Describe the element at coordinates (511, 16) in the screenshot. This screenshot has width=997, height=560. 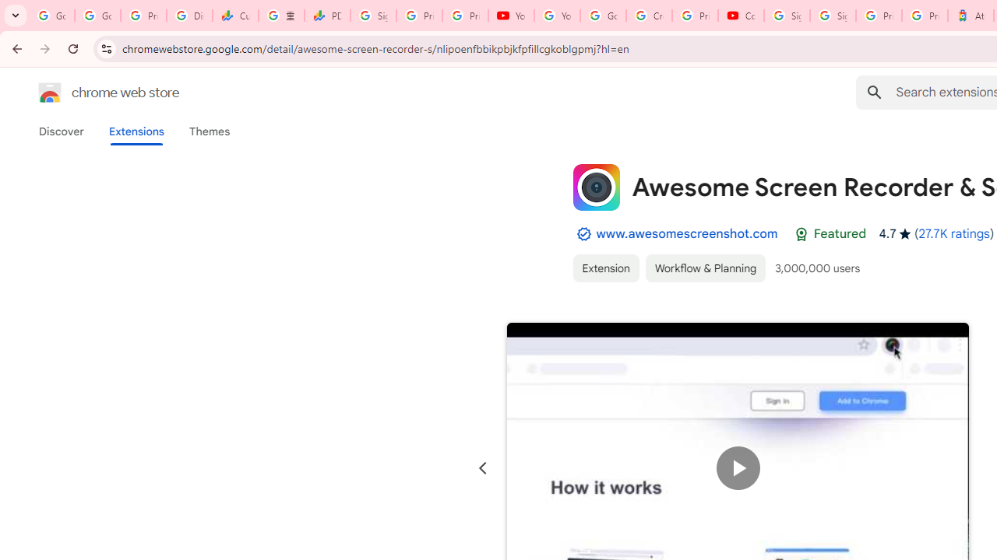
I see `YouTube` at that location.